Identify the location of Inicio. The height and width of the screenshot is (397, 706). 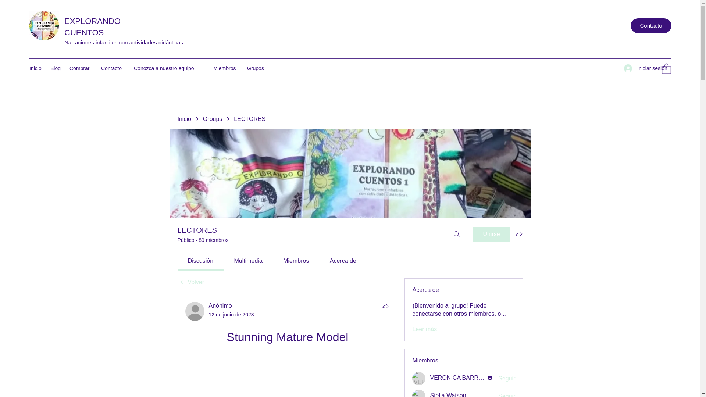
(184, 119).